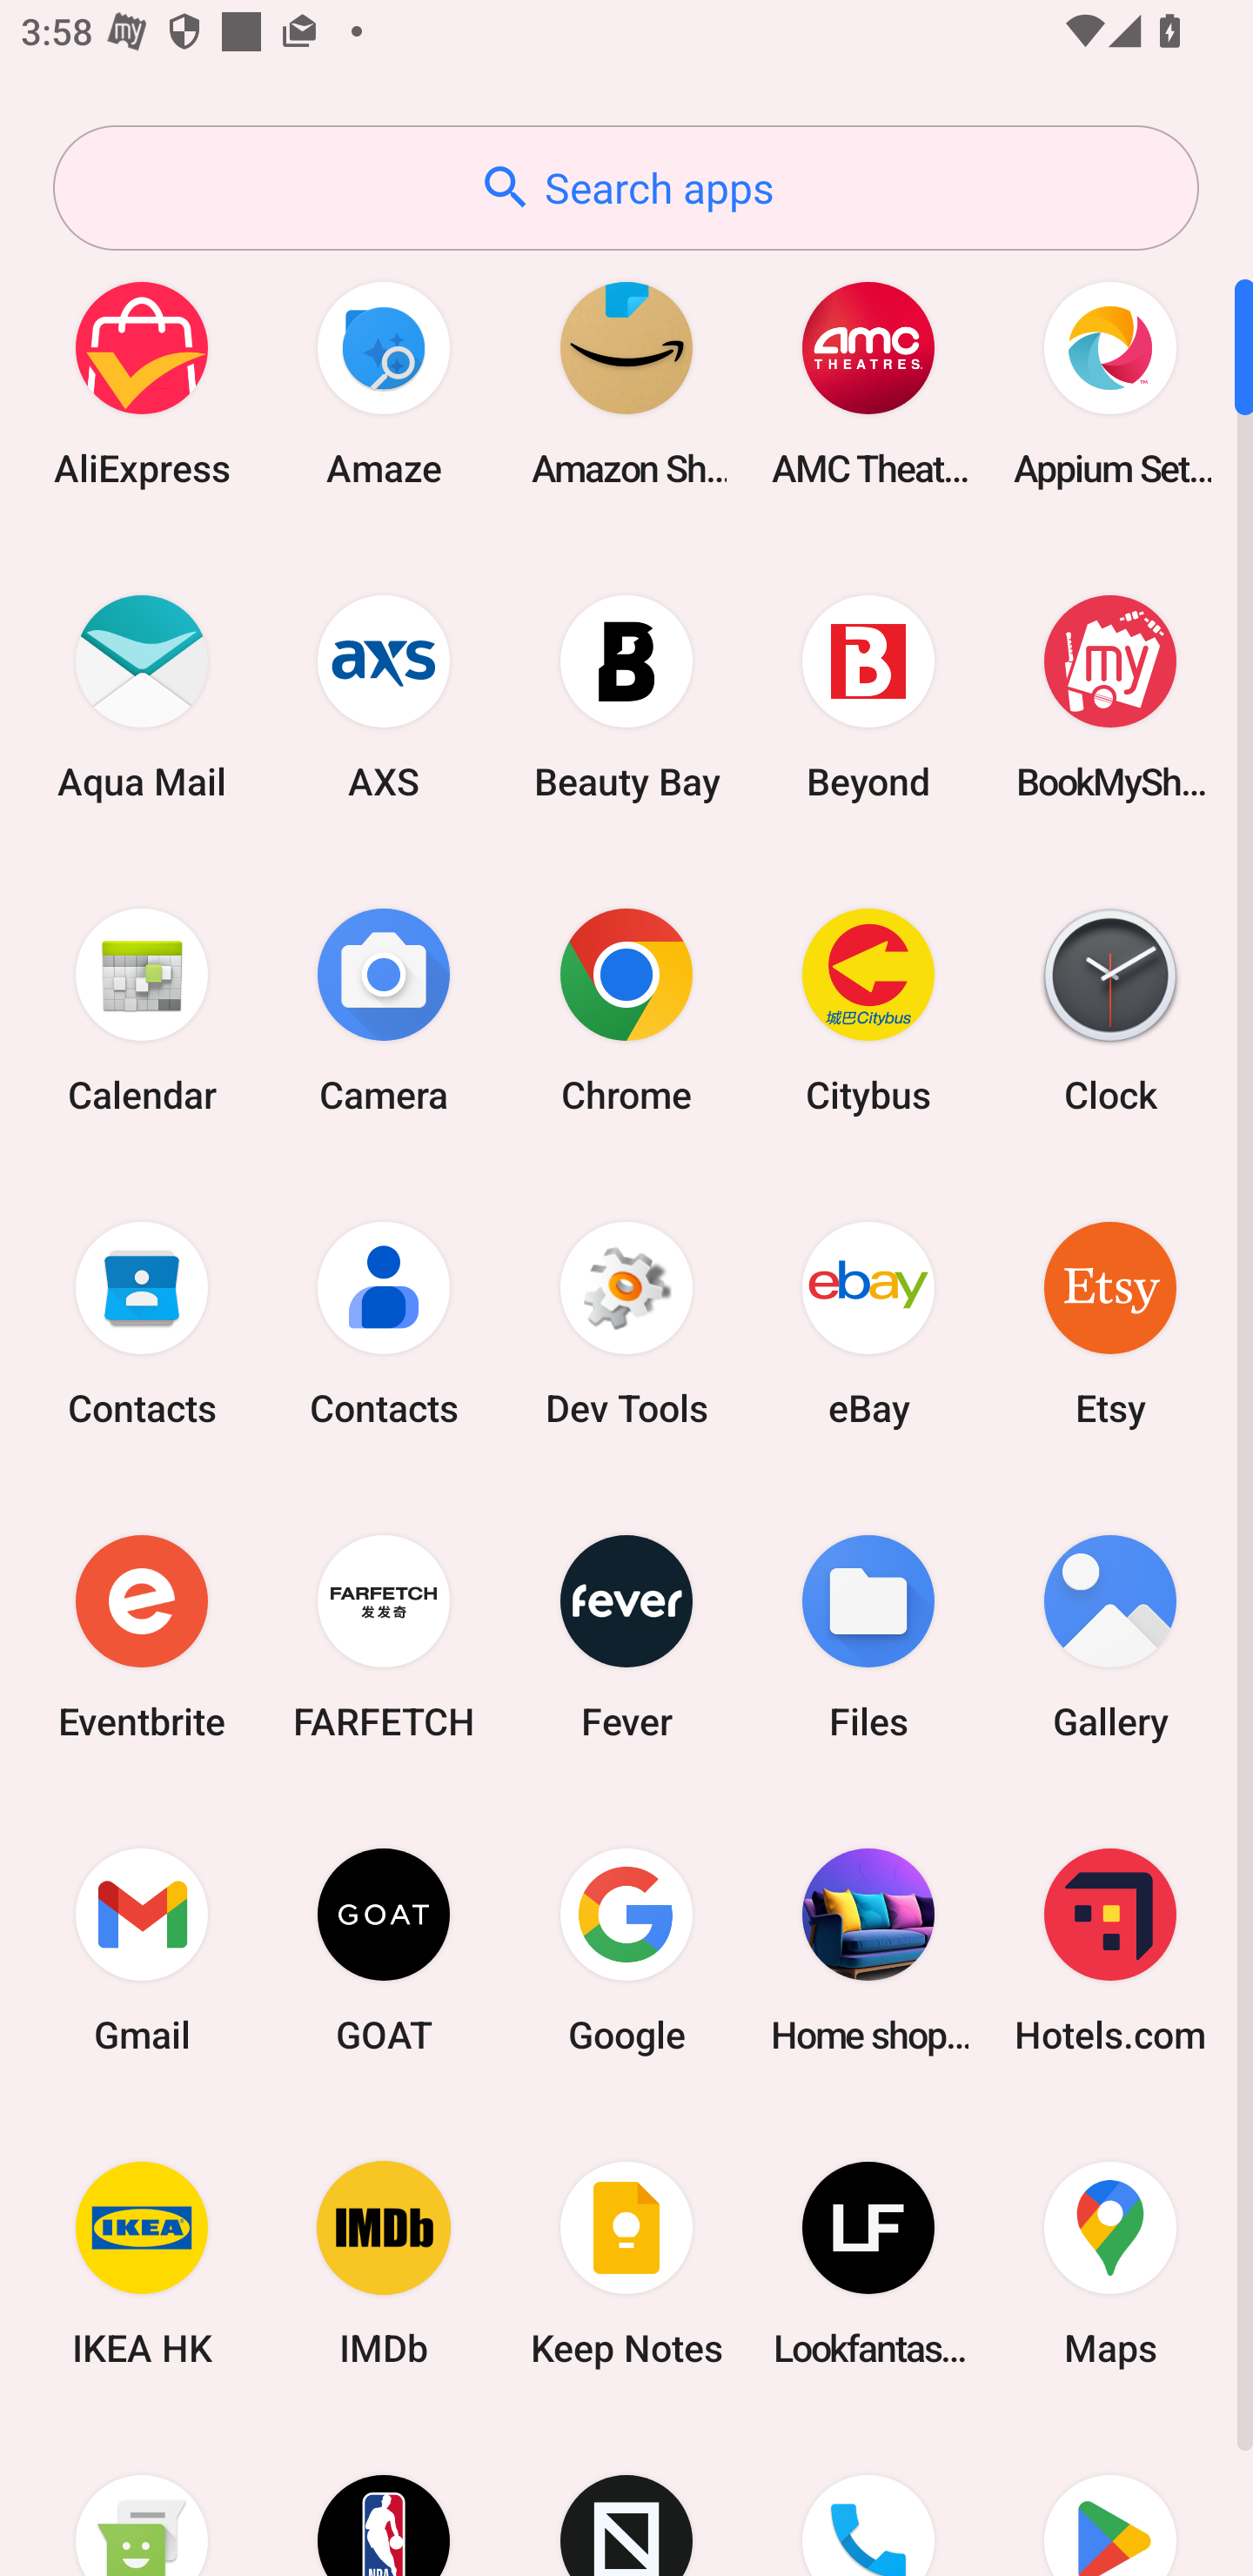 The image size is (1253, 2576). What do you see at coordinates (384, 2264) in the screenshot?
I see `IMDb` at bounding box center [384, 2264].